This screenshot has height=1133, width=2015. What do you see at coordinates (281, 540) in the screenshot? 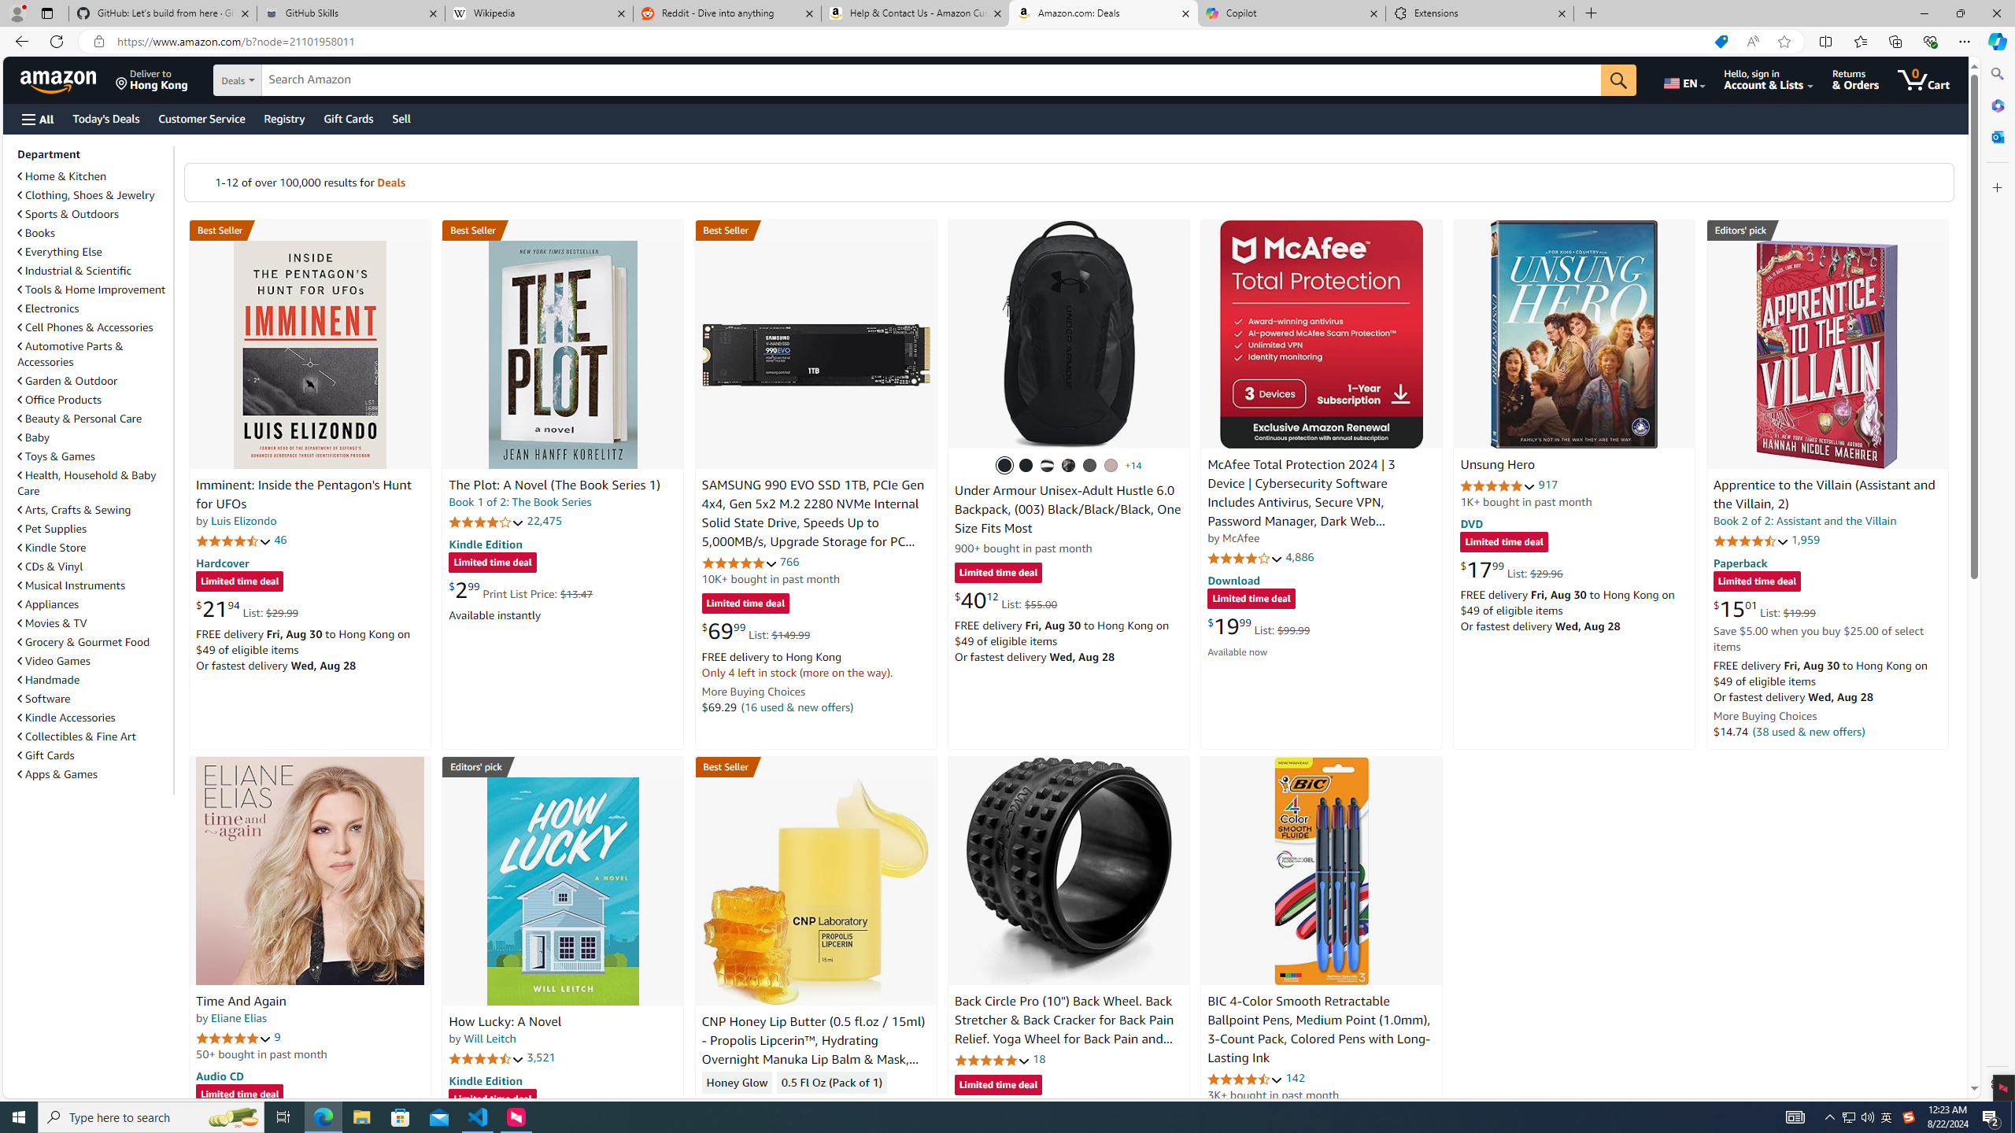
I see `46` at bounding box center [281, 540].